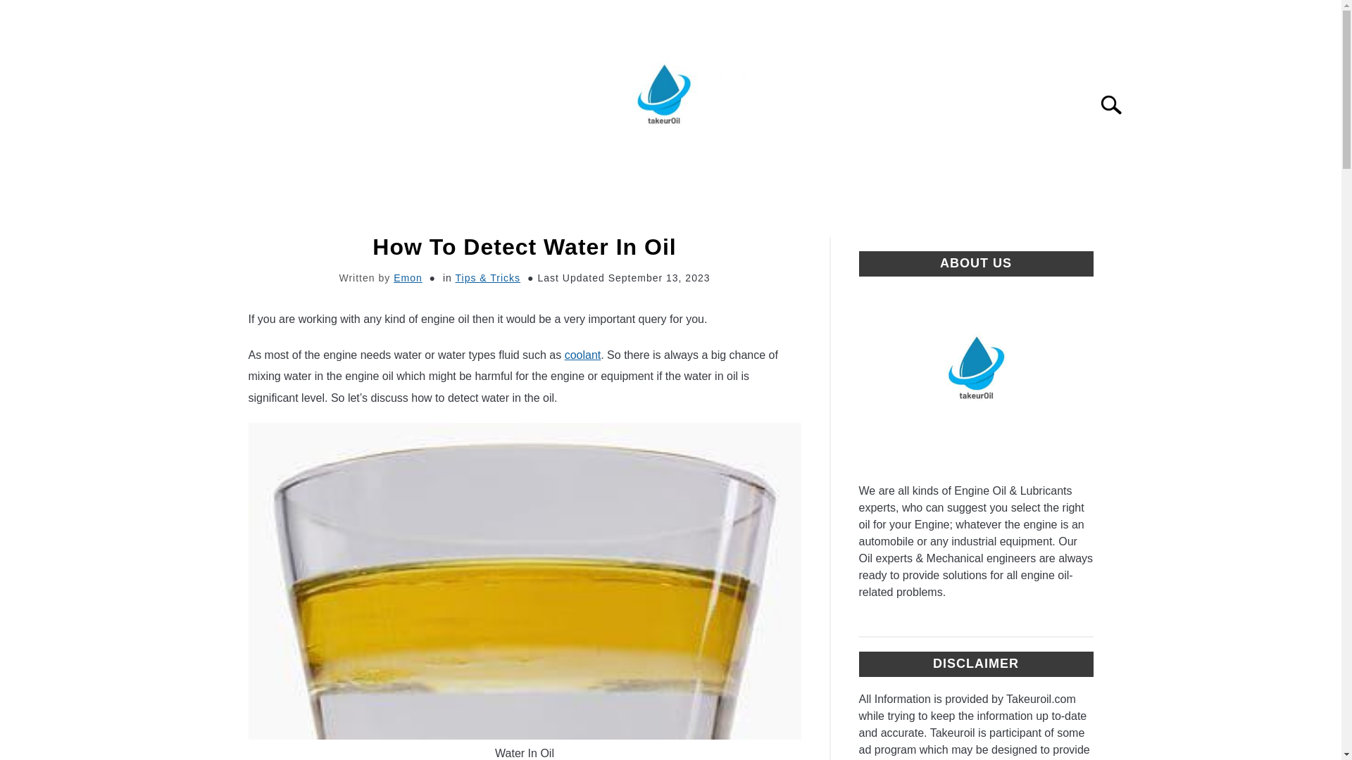  What do you see at coordinates (583, 355) in the screenshot?
I see `coolant` at bounding box center [583, 355].